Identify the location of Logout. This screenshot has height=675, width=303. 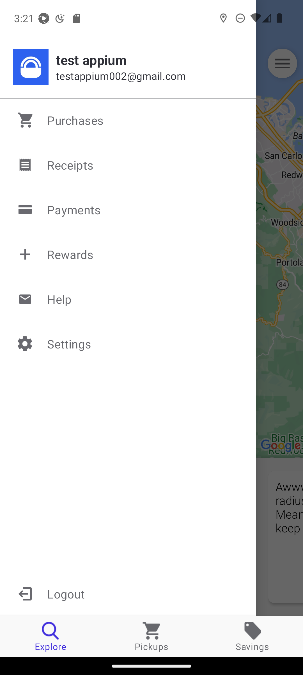
(128, 593).